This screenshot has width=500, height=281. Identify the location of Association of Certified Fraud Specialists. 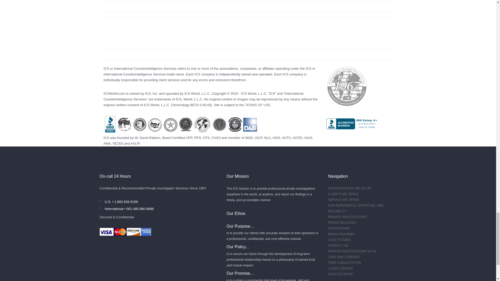
(286, 137).